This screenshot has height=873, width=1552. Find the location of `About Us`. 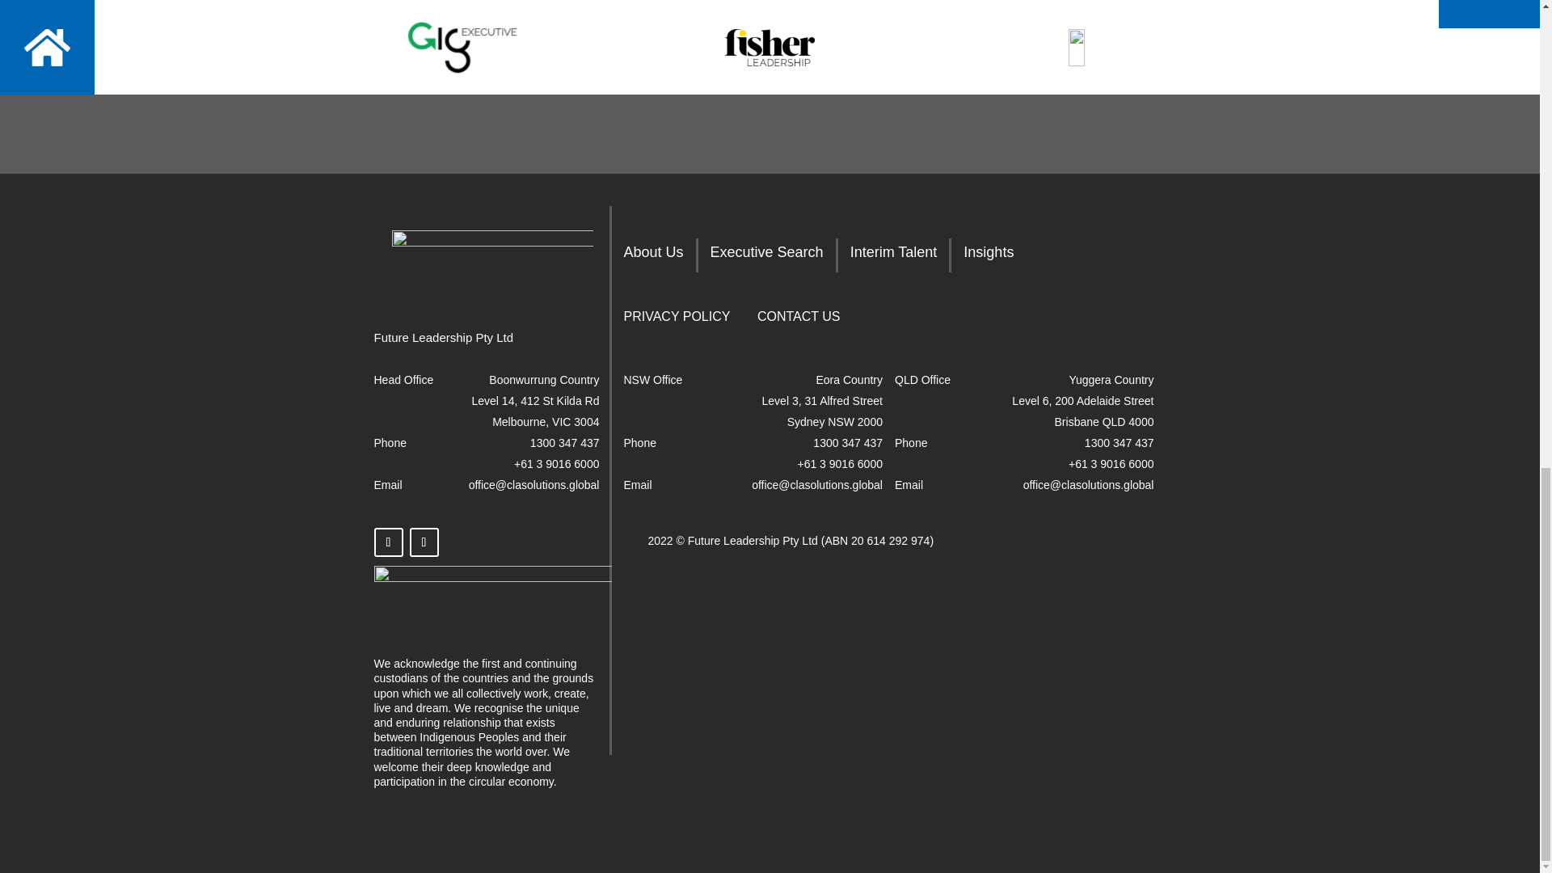

About Us is located at coordinates (653, 255).